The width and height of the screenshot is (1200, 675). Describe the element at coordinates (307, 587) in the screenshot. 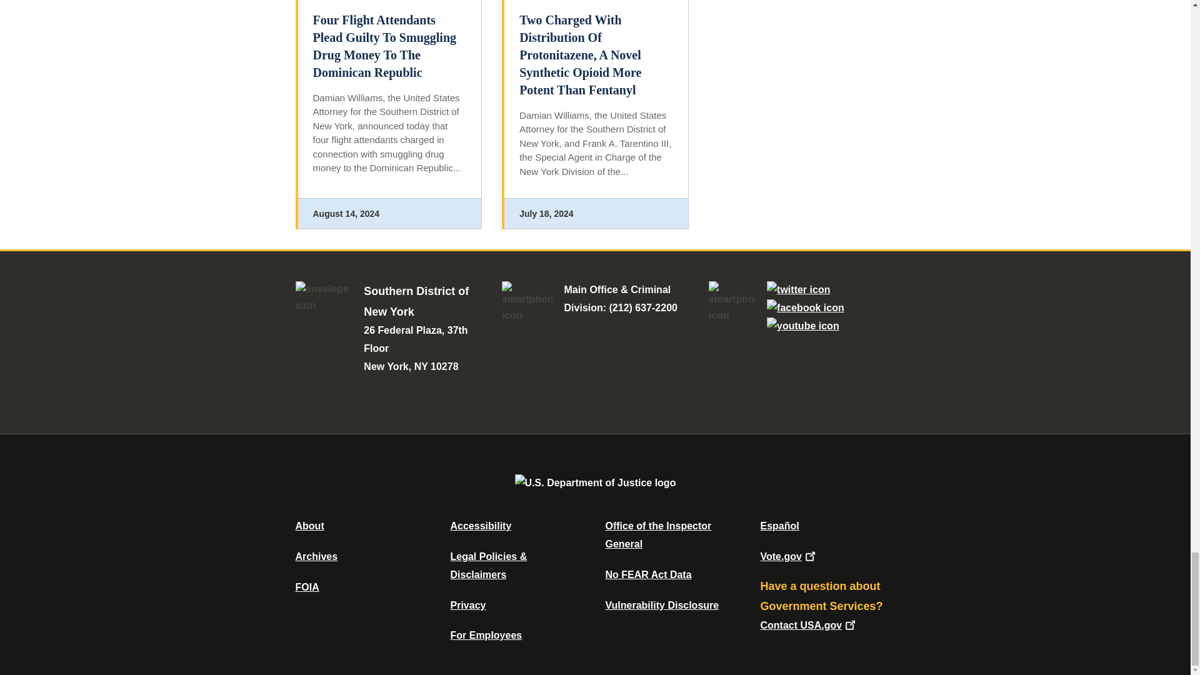

I see `Office of Information Policy` at that location.